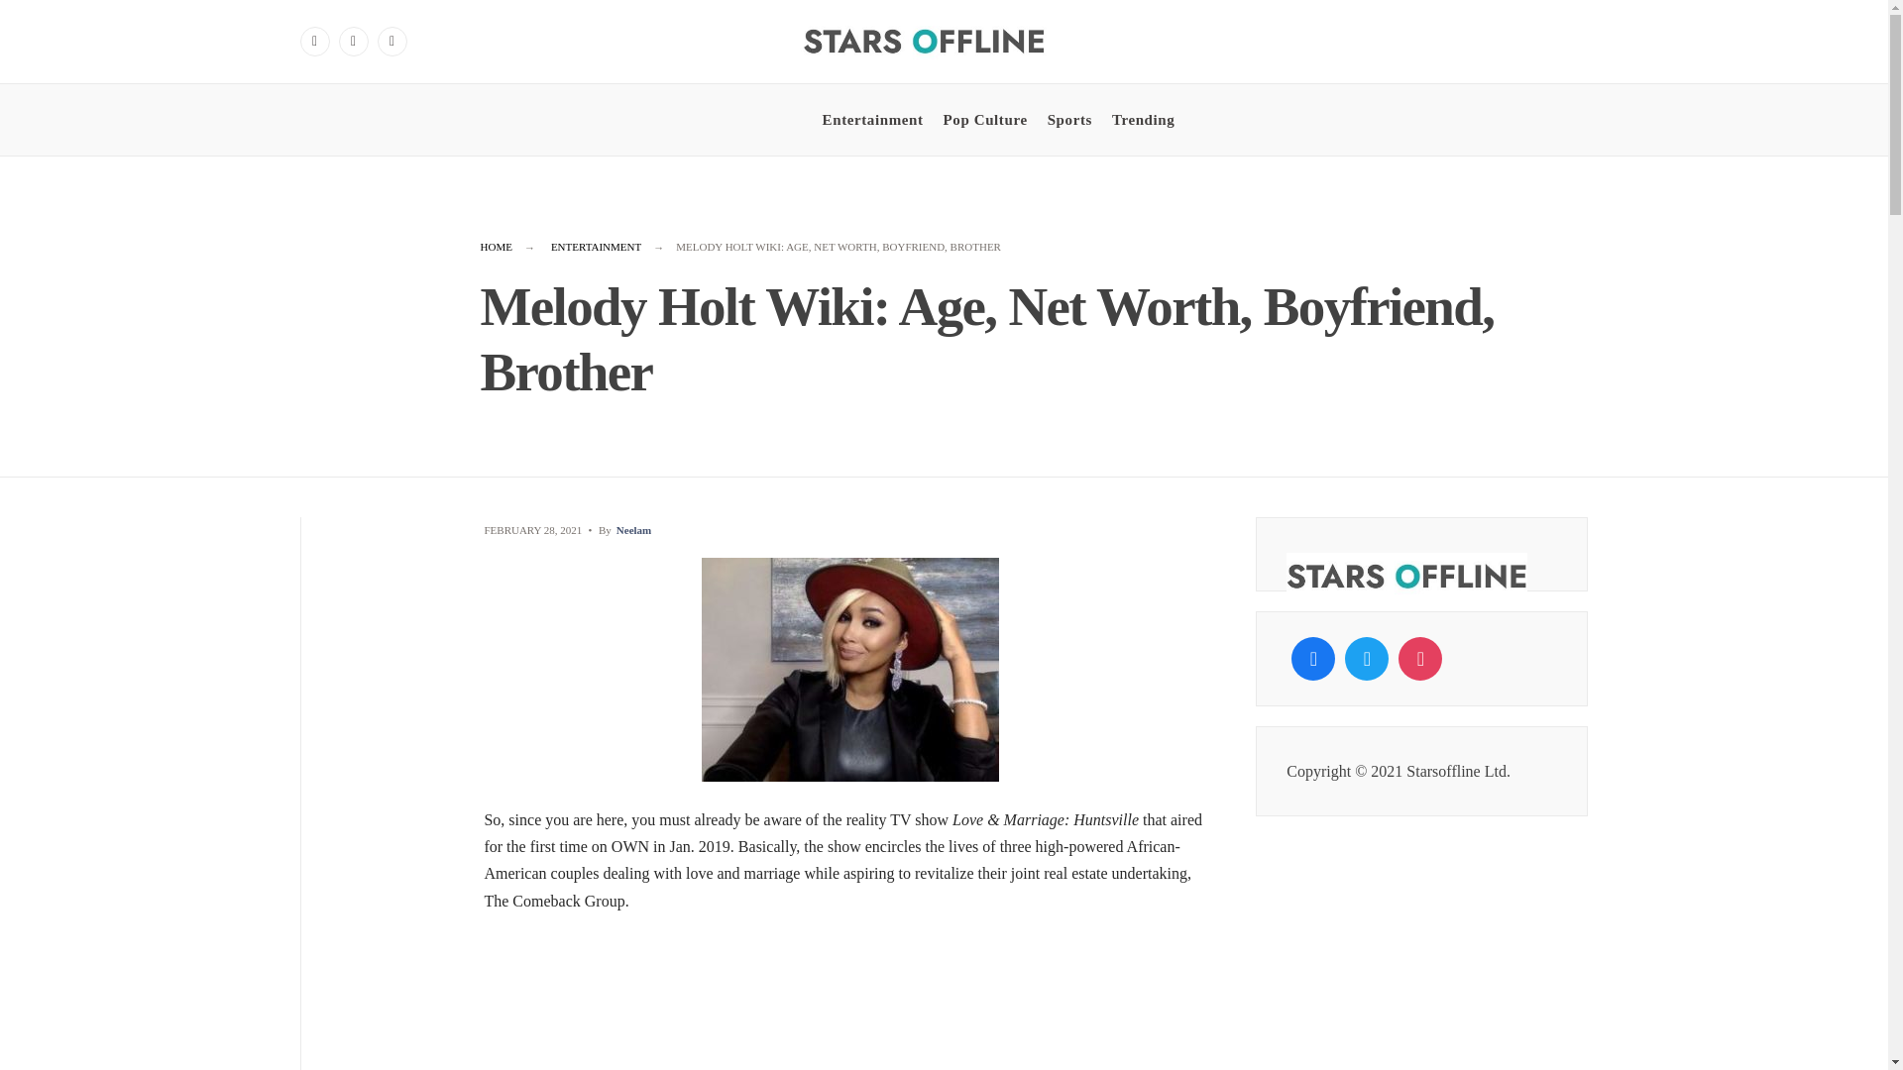 Image resolution: width=1903 pixels, height=1070 pixels. I want to click on Neelam, so click(633, 530).